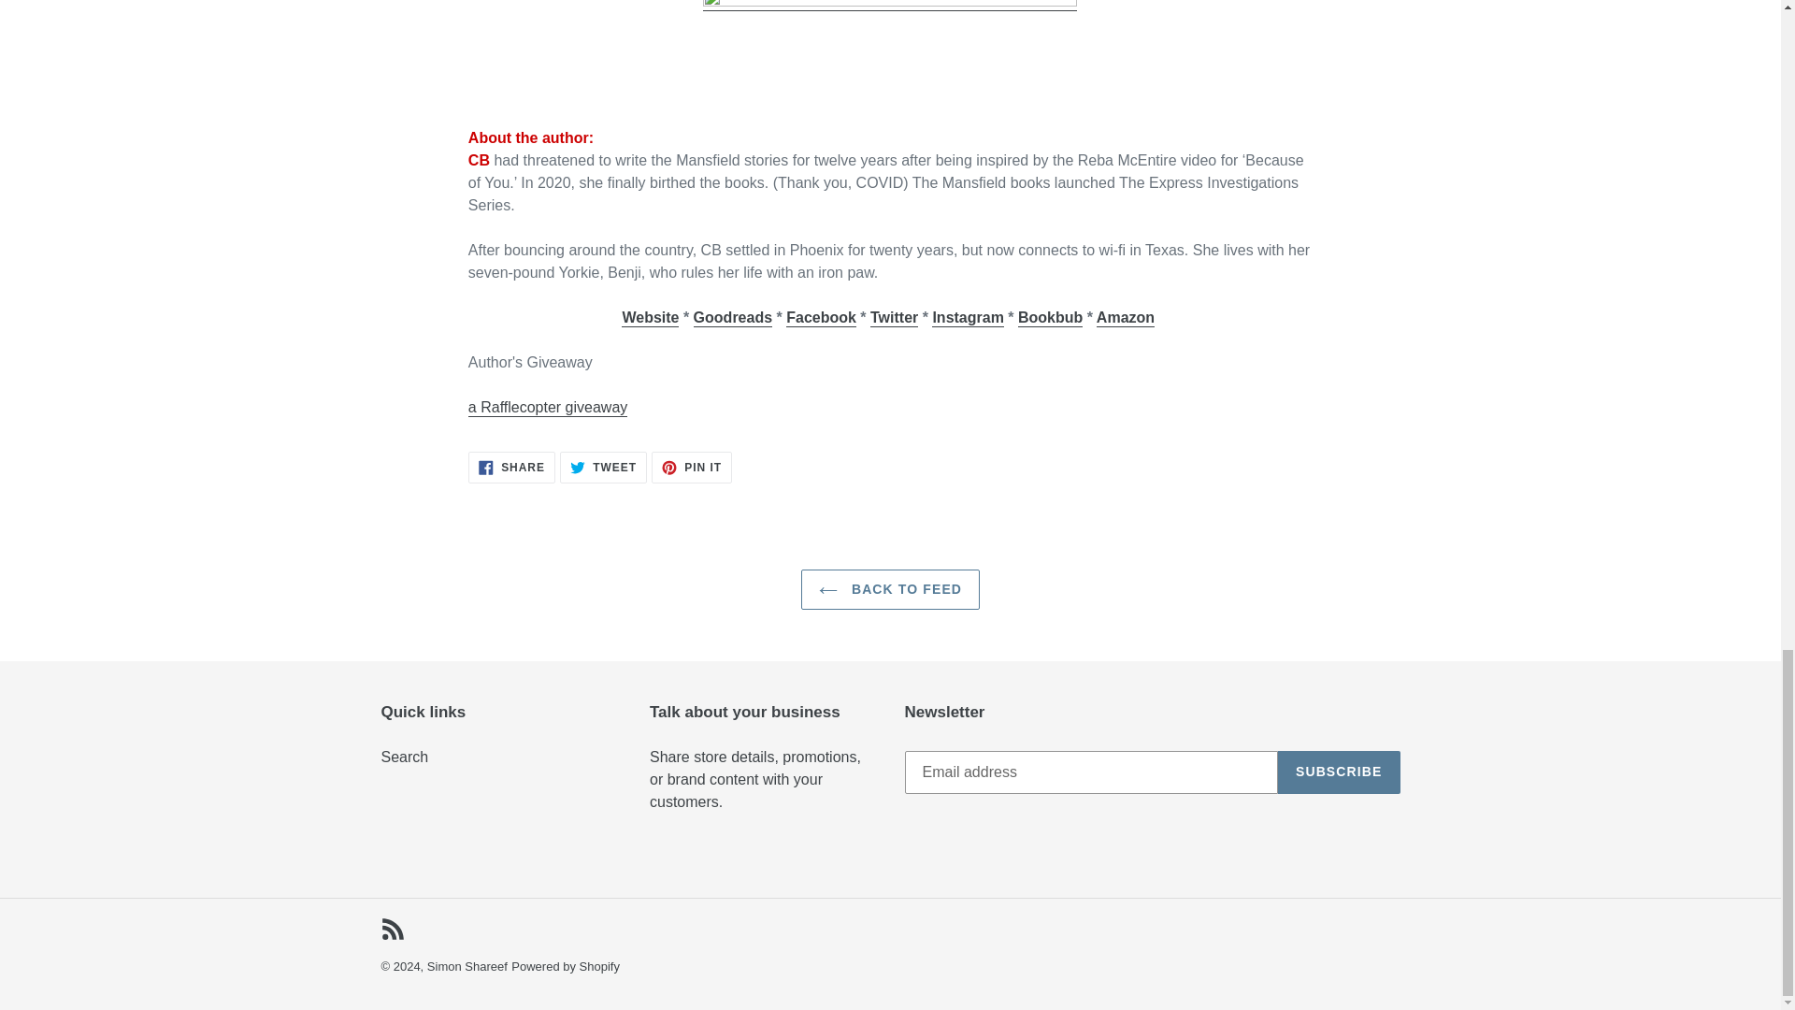  Describe the element at coordinates (967, 318) in the screenshot. I see `Instagram` at that location.